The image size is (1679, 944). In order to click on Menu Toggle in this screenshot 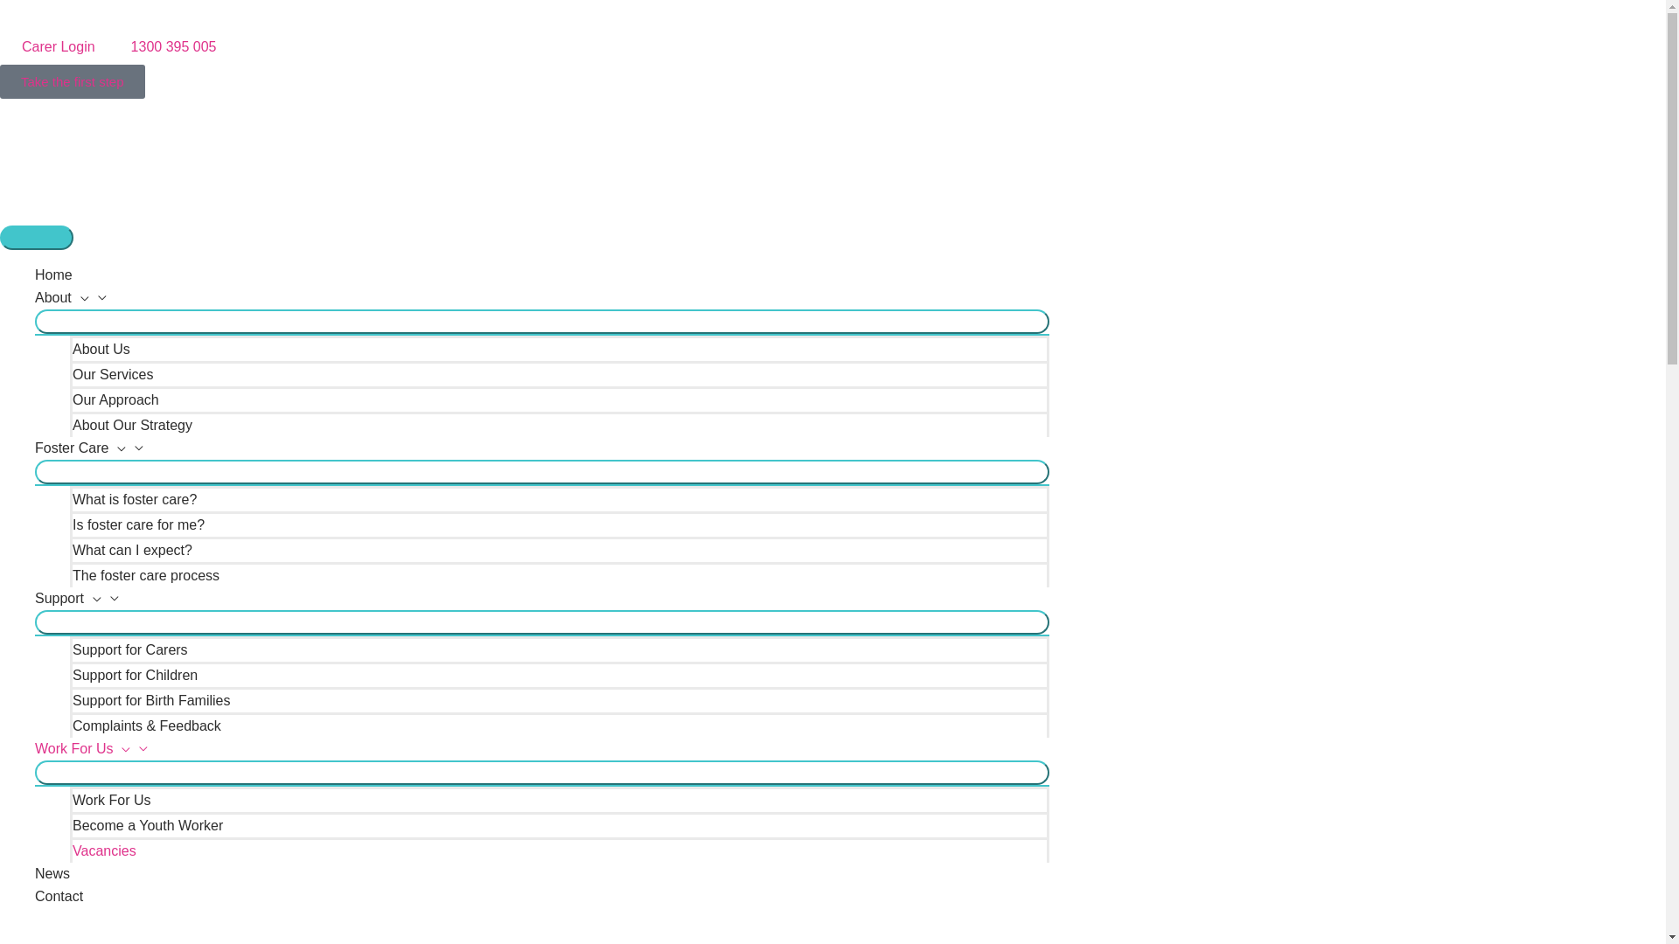, I will do `click(542, 773)`.